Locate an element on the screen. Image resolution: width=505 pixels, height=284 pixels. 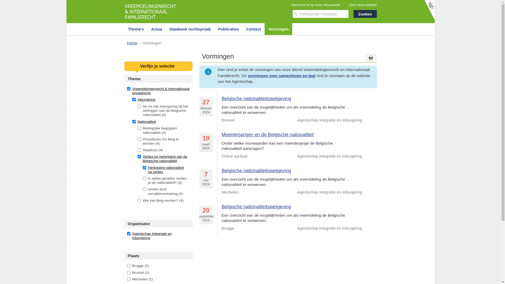
Brugge (1)
Apply Brugge filter is located at coordinates (158, 266).